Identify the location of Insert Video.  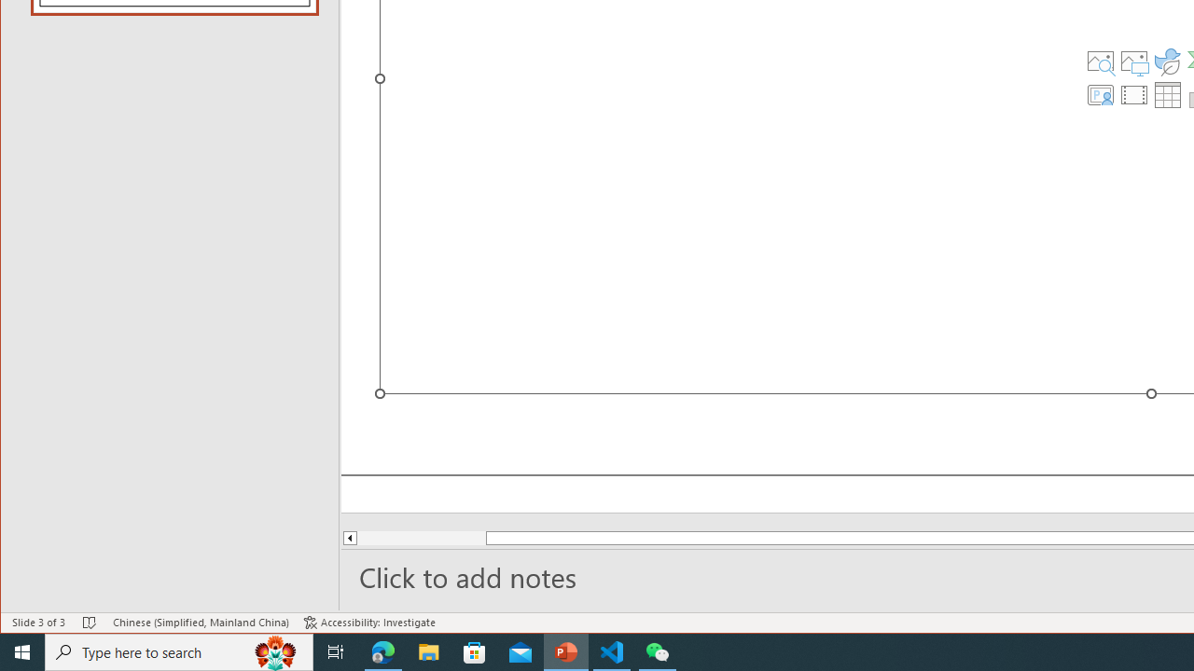
(1134, 95).